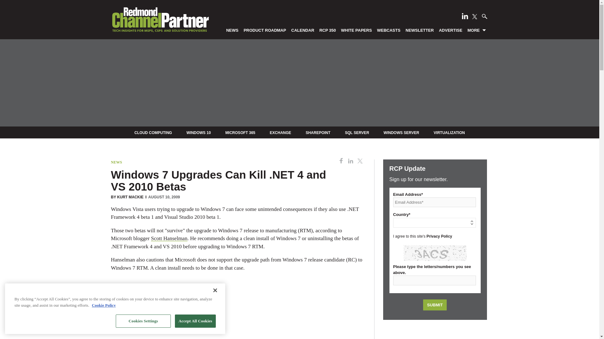 This screenshot has width=604, height=339. What do you see at coordinates (116, 162) in the screenshot?
I see `NEWS` at bounding box center [116, 162].